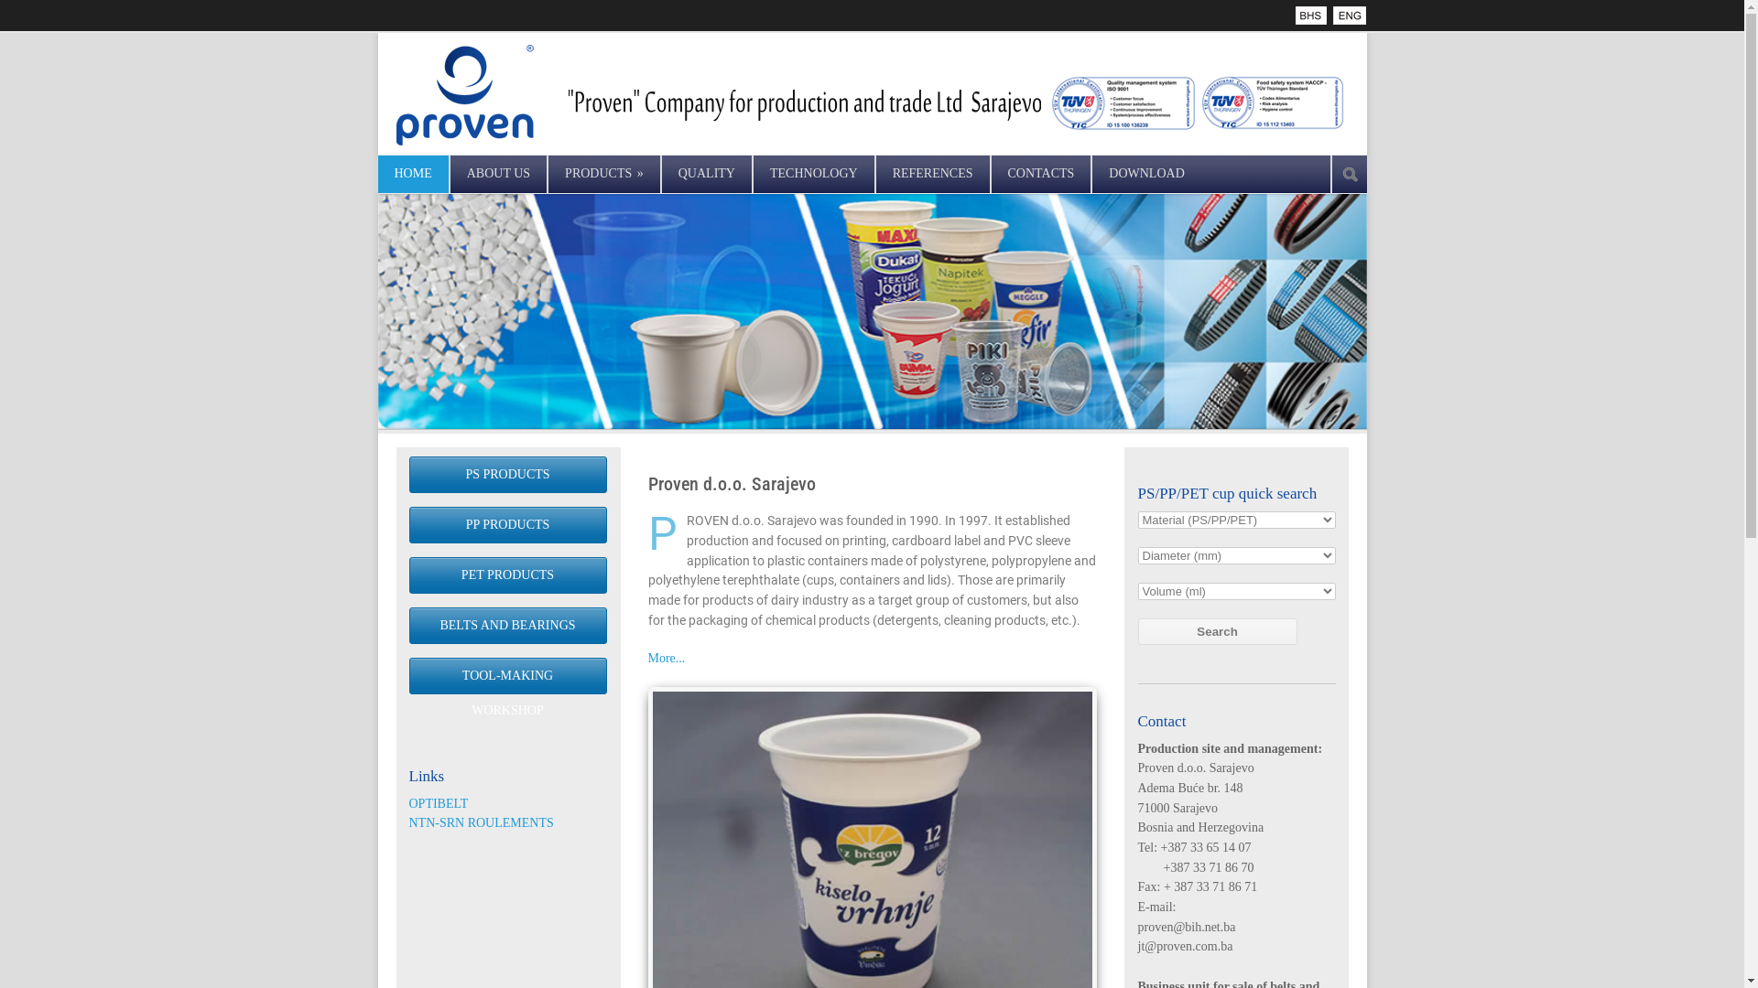 Image resolution: width=1758 pixels, height=988 pixels. I want to click on PS PRODUCTS, so click(507, 475).